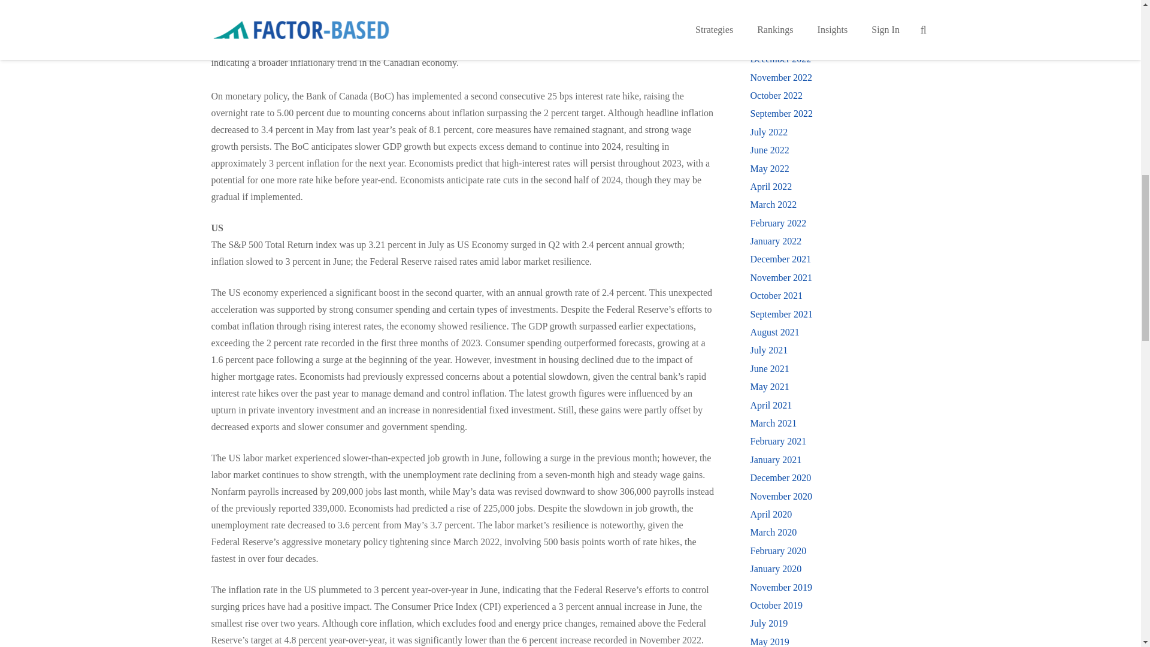  What do you see at coordinates (780, 59) in the screenshot?
I see `December 2022` at bounding box center [780, 59].